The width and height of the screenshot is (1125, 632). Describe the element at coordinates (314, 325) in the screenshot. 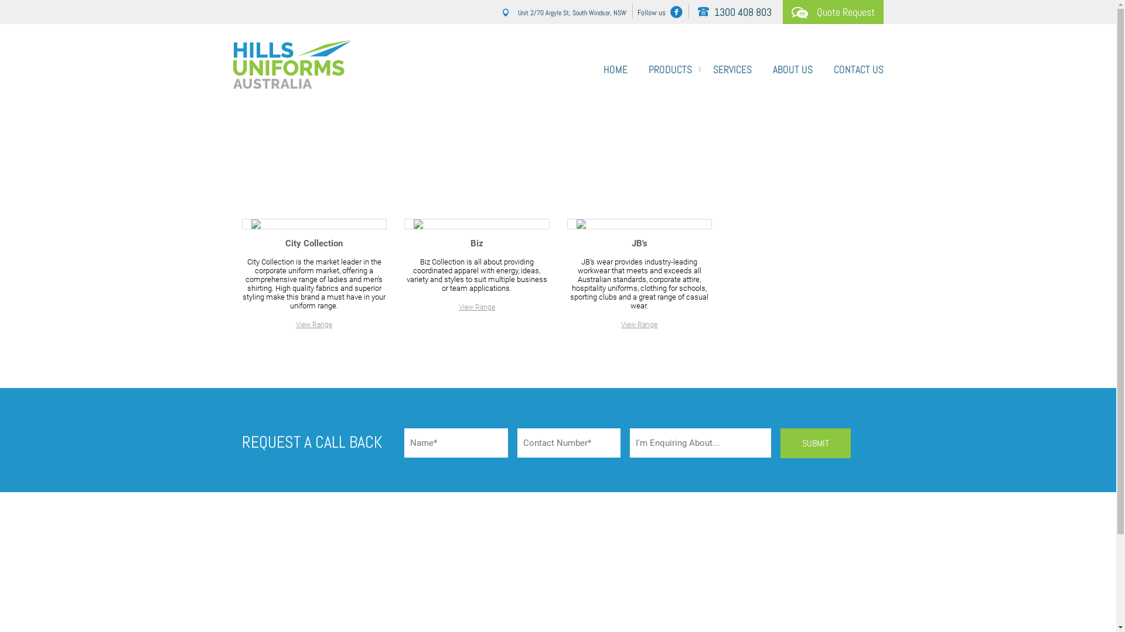

I see `View Range` at that location.